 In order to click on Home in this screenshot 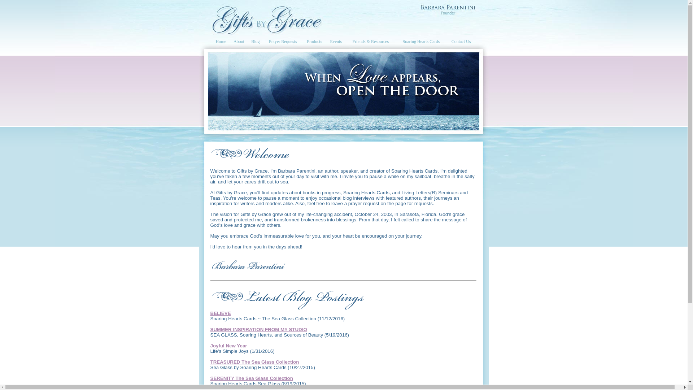, I will do `click(221, 42)`.